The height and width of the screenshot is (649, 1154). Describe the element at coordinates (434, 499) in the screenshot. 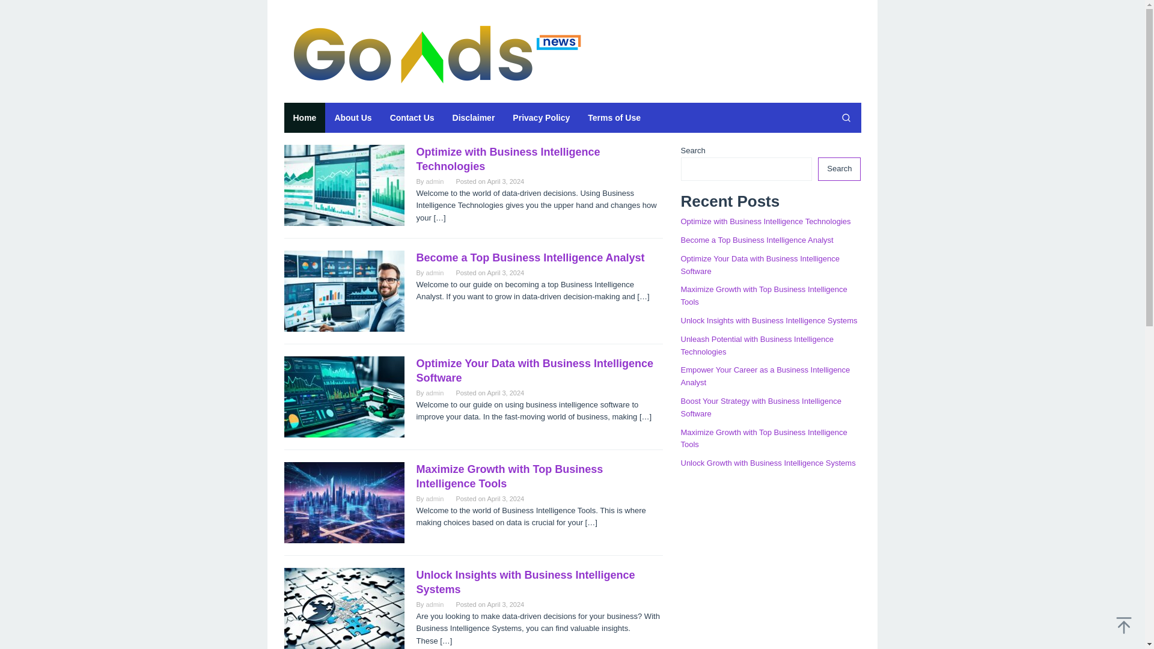

I see `admin` at that location.